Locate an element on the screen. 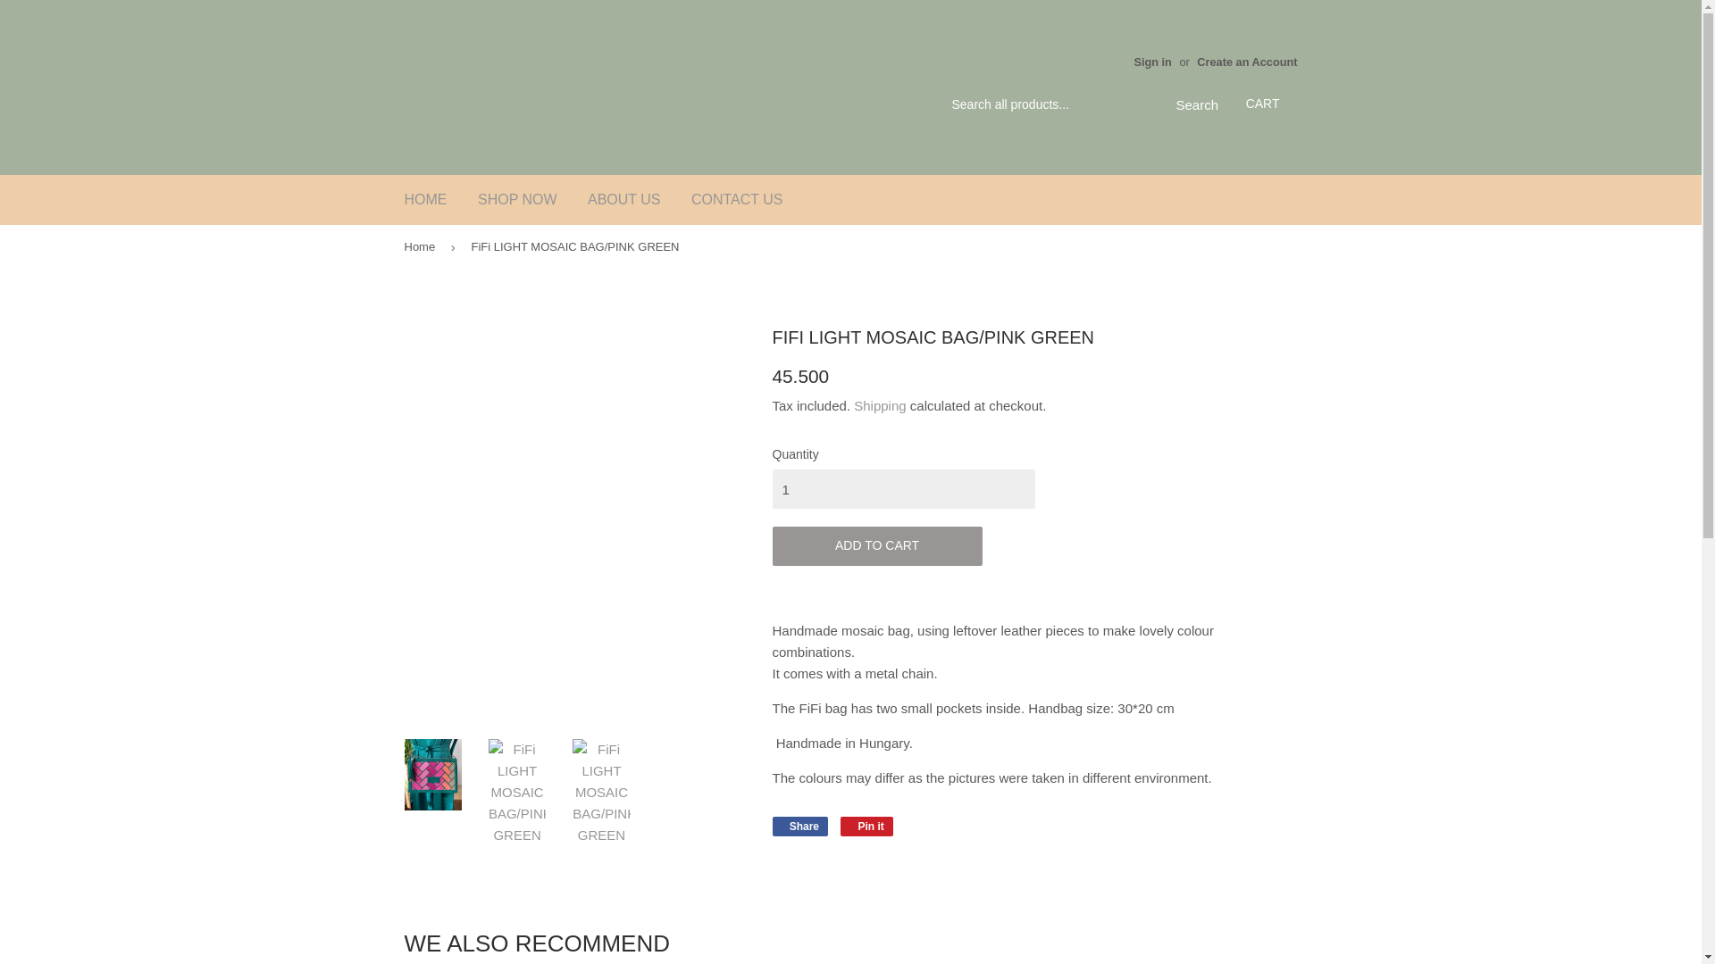 Image resolution: width=1715 pixels, height=964 pixels. Share on Facebook is located at coordinates (800, 827).